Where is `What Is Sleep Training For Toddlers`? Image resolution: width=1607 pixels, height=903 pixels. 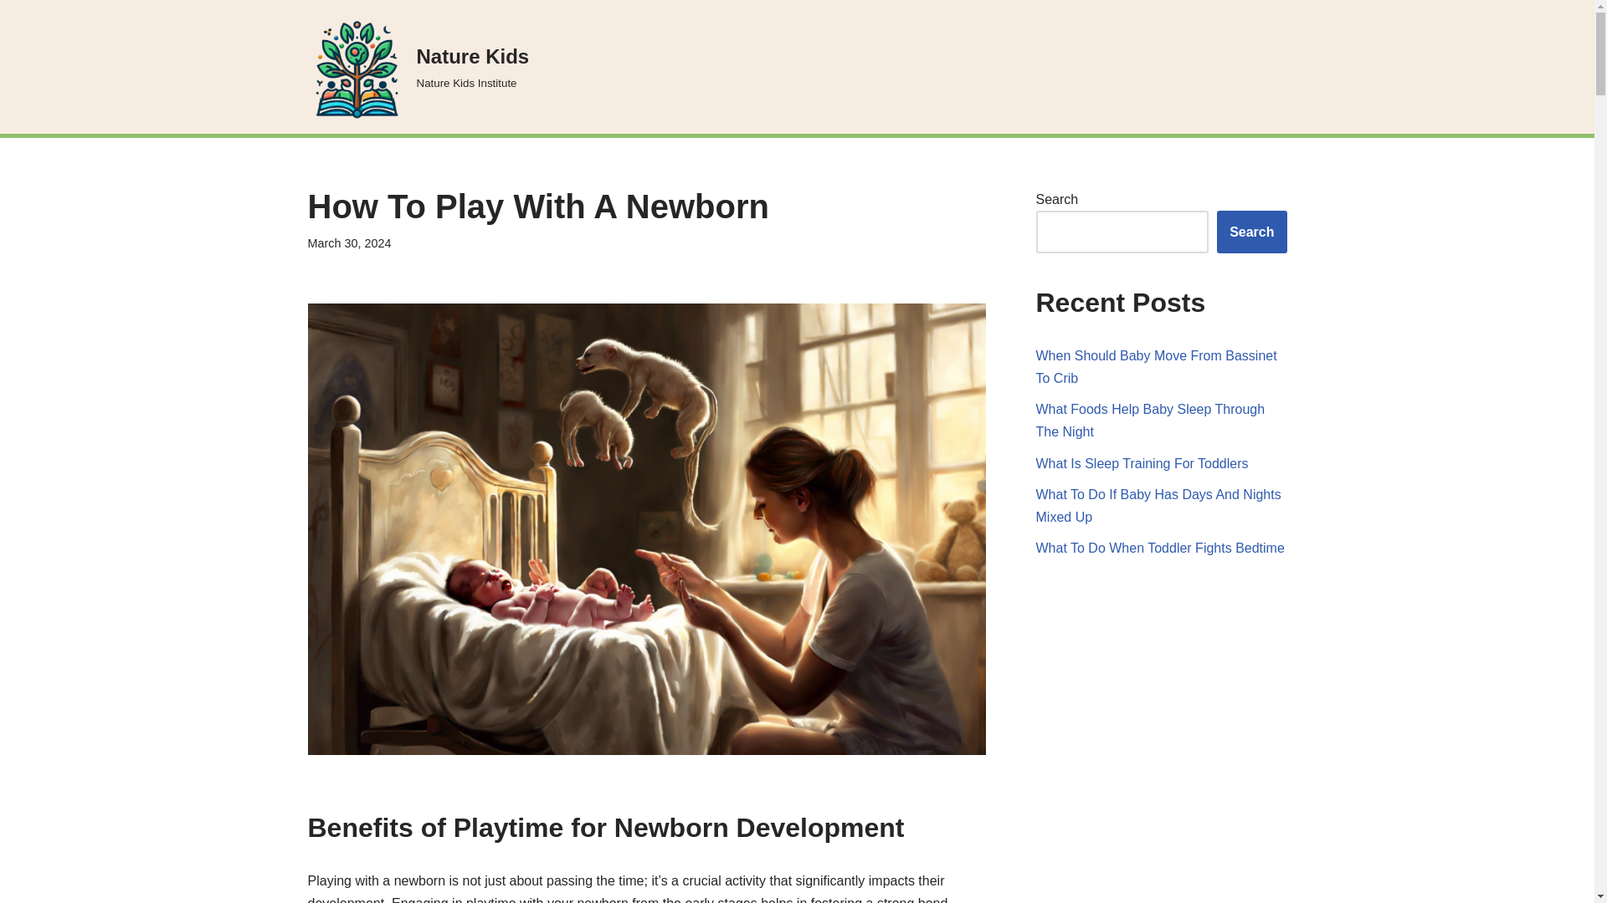
What Is Sleep Training For Toddlers is located at coordinates (1142, 463).